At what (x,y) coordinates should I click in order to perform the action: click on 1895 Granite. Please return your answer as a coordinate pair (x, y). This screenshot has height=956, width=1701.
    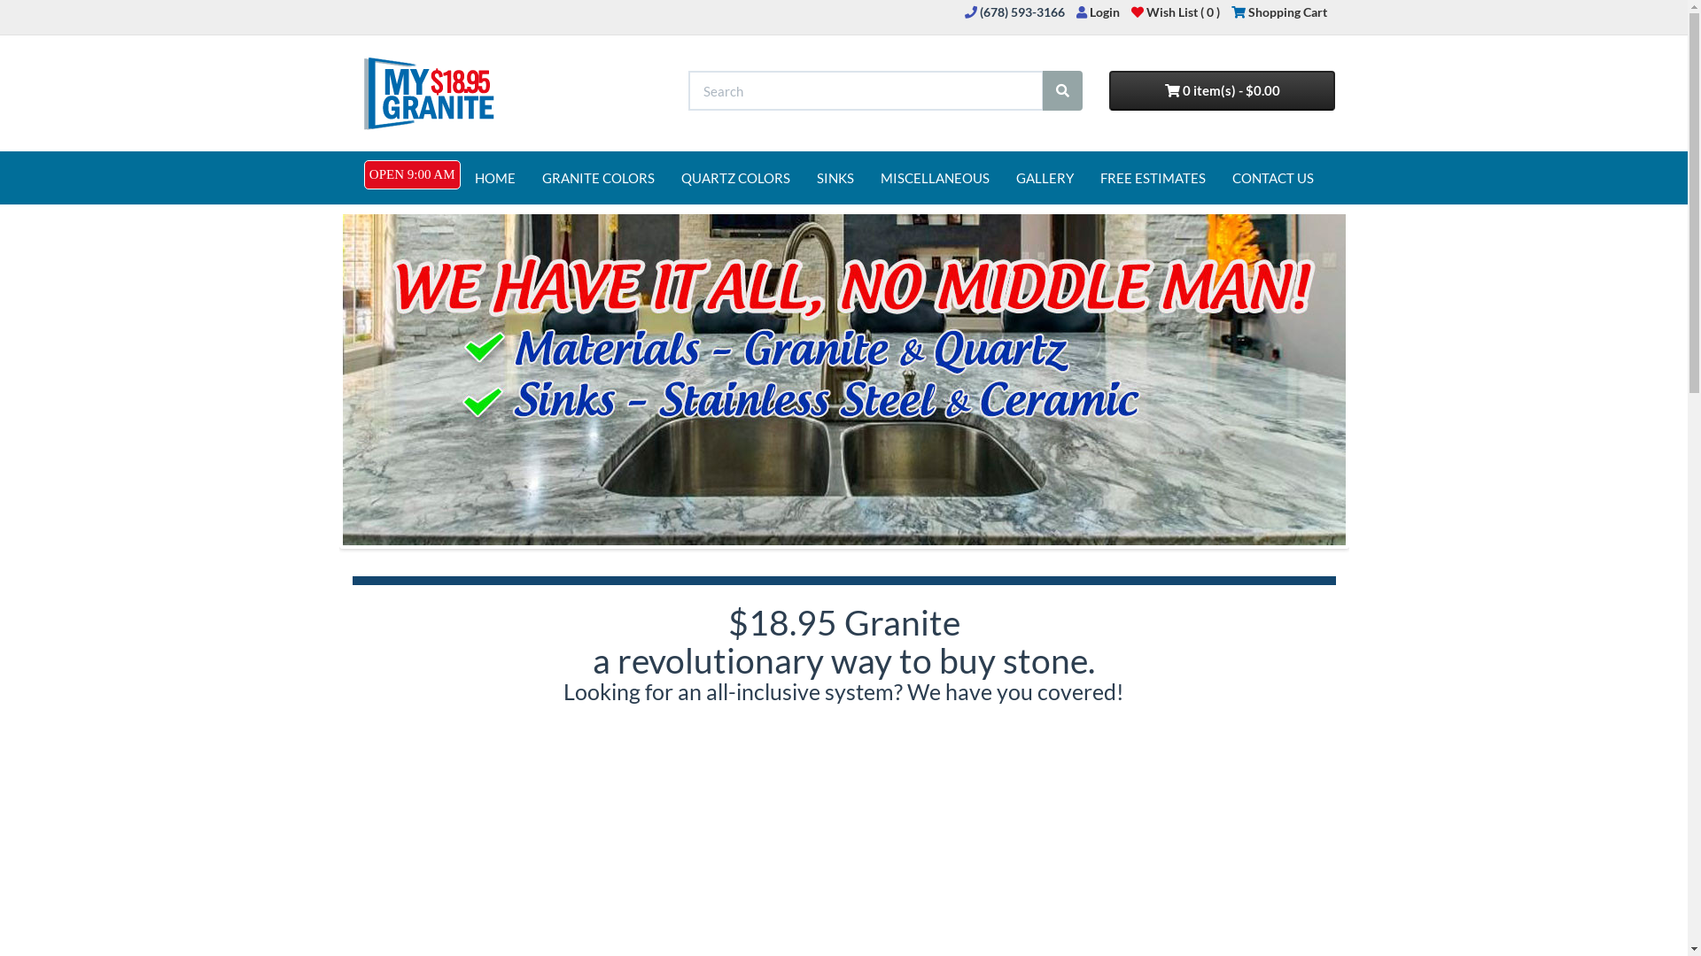
    Looking at the image, I should click on (427, 94).